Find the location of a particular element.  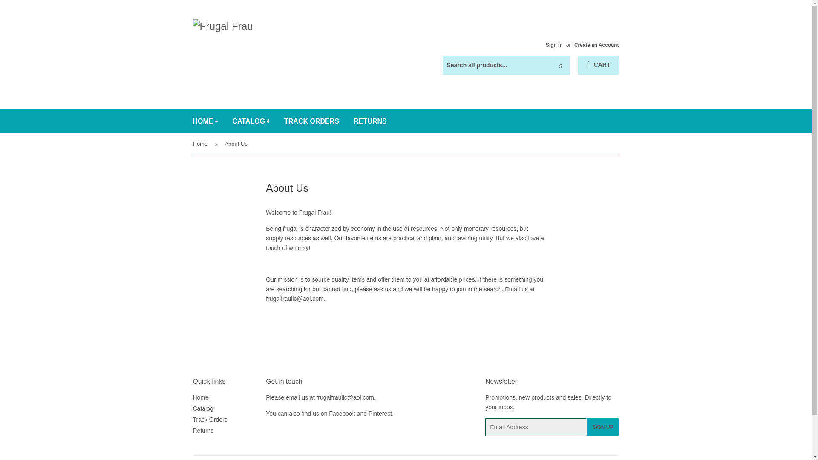

CART is located at coordinates (598, 65).